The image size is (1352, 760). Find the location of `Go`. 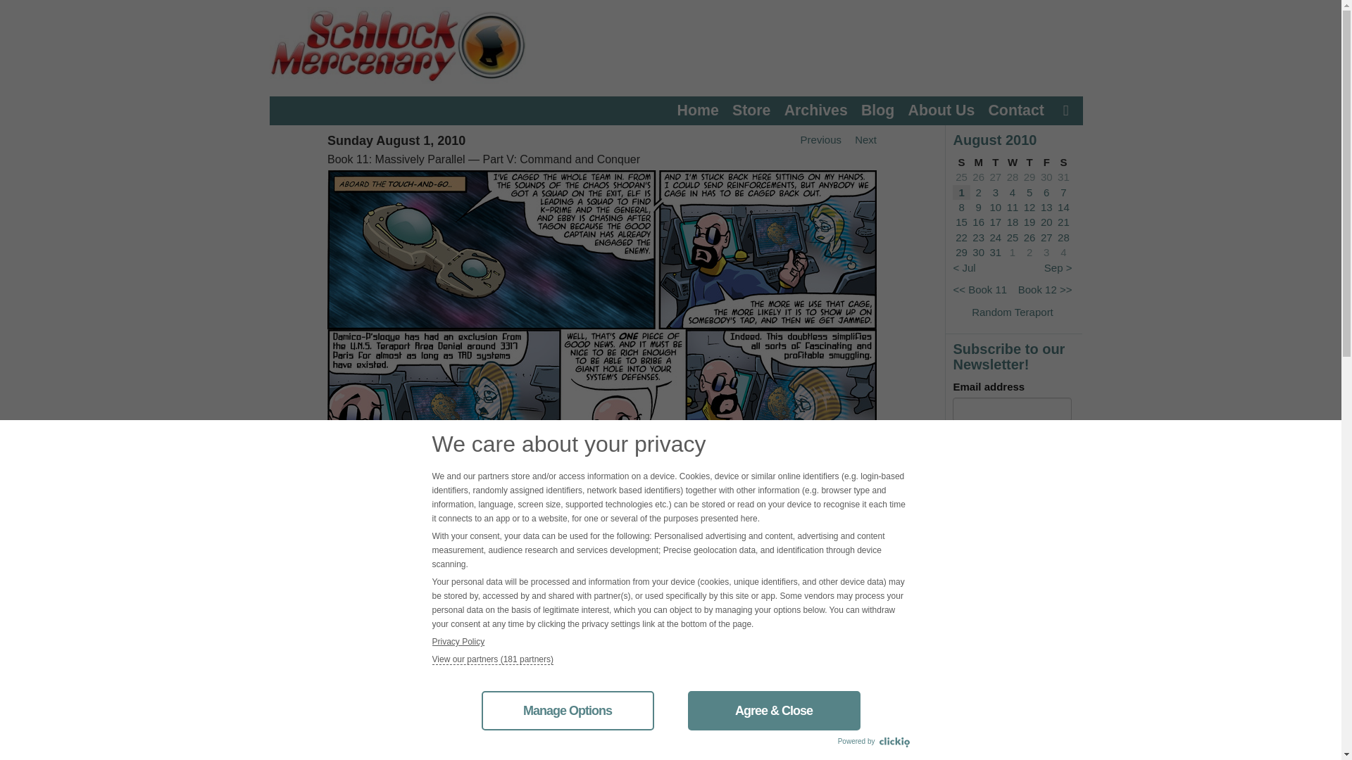

Go is located at coordinates (1052, 629).